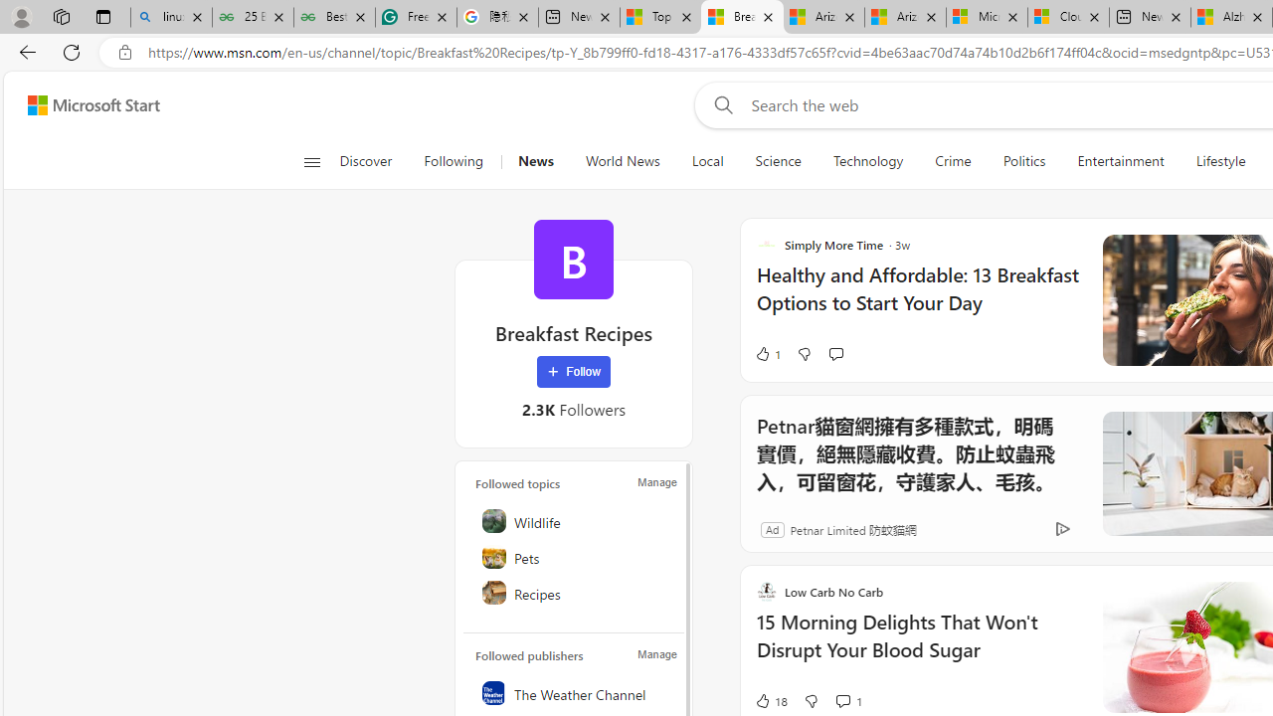 This screenshot has width=1273, height=716. I want to click on Crime, so click(953, 161).